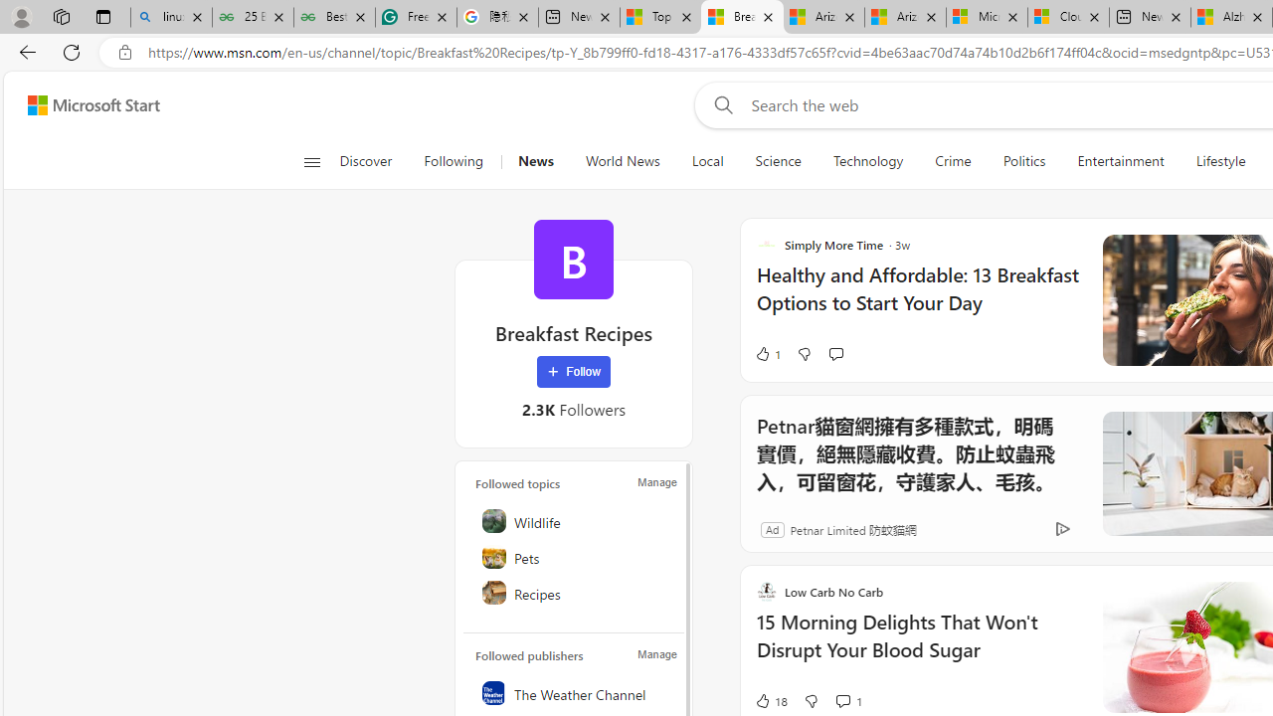 This screenshot has width=1273, height=716. I want to click on Crime, so click(953, 161).